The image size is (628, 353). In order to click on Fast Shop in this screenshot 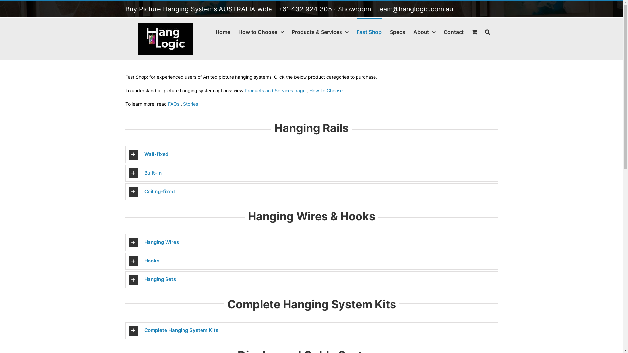, I will do `click(369, 31)`.